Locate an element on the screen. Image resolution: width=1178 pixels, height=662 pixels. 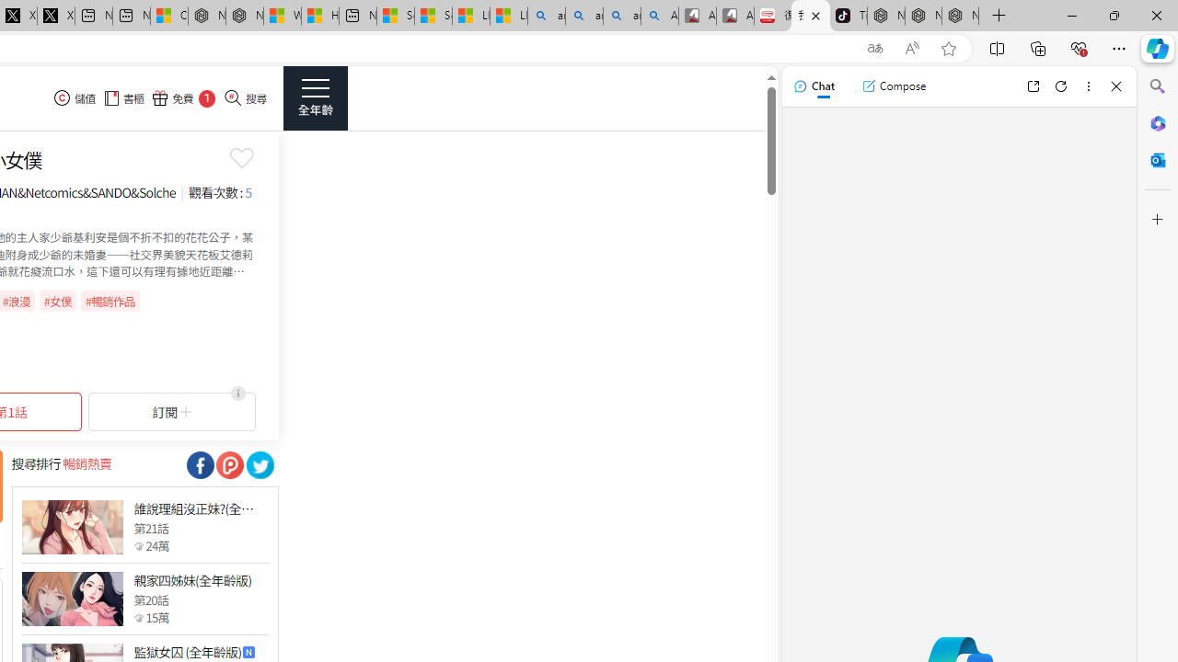
Wildlife - MSN is located at coordinates (282, 17).